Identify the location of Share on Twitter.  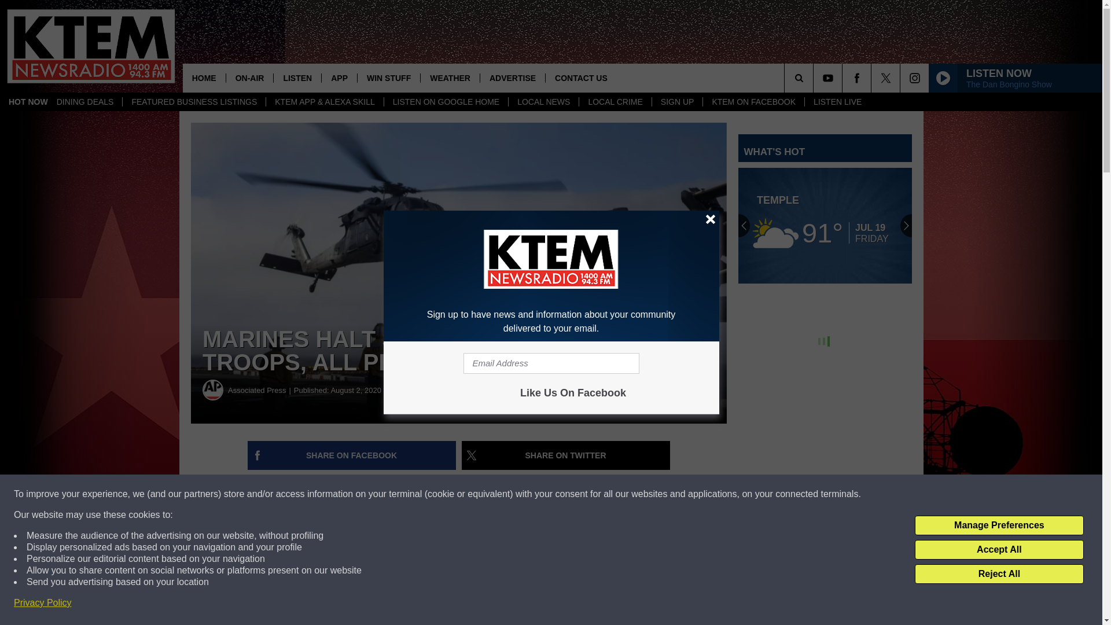
(566, 455).